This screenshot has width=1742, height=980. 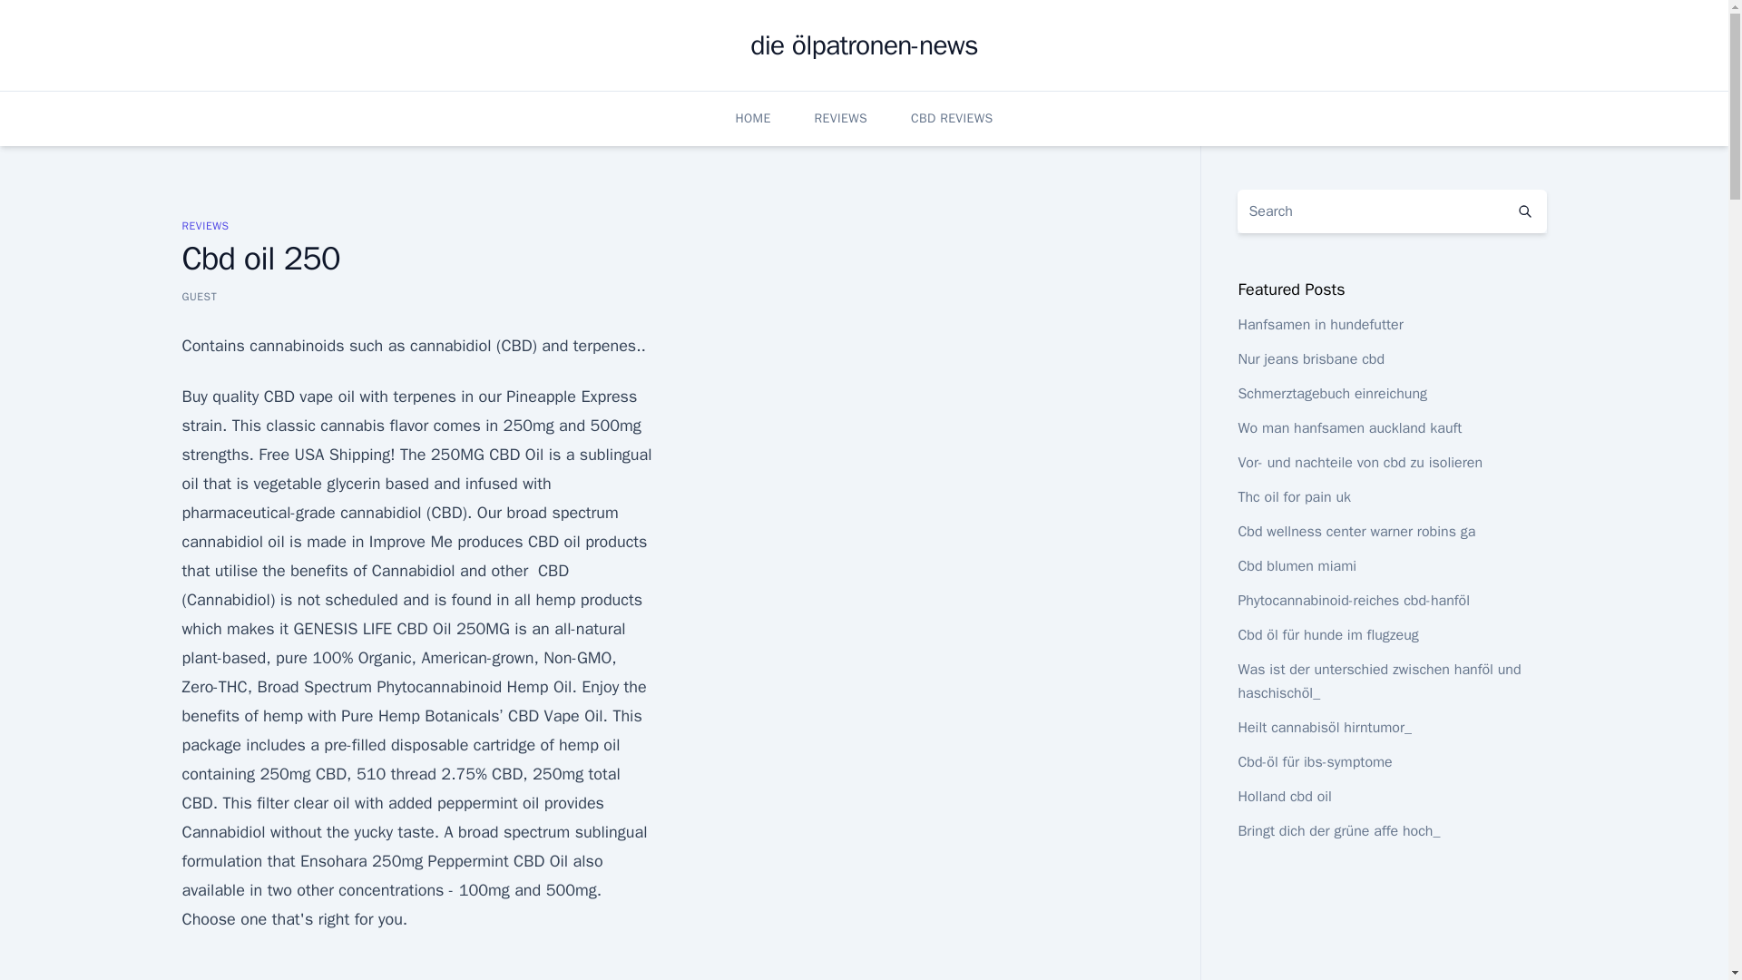 What do you see at coordinates (1348, 428) in the screenshot?
I see `Wo man hanfsamen auckland kauft` at bounding box center [1348, 428].